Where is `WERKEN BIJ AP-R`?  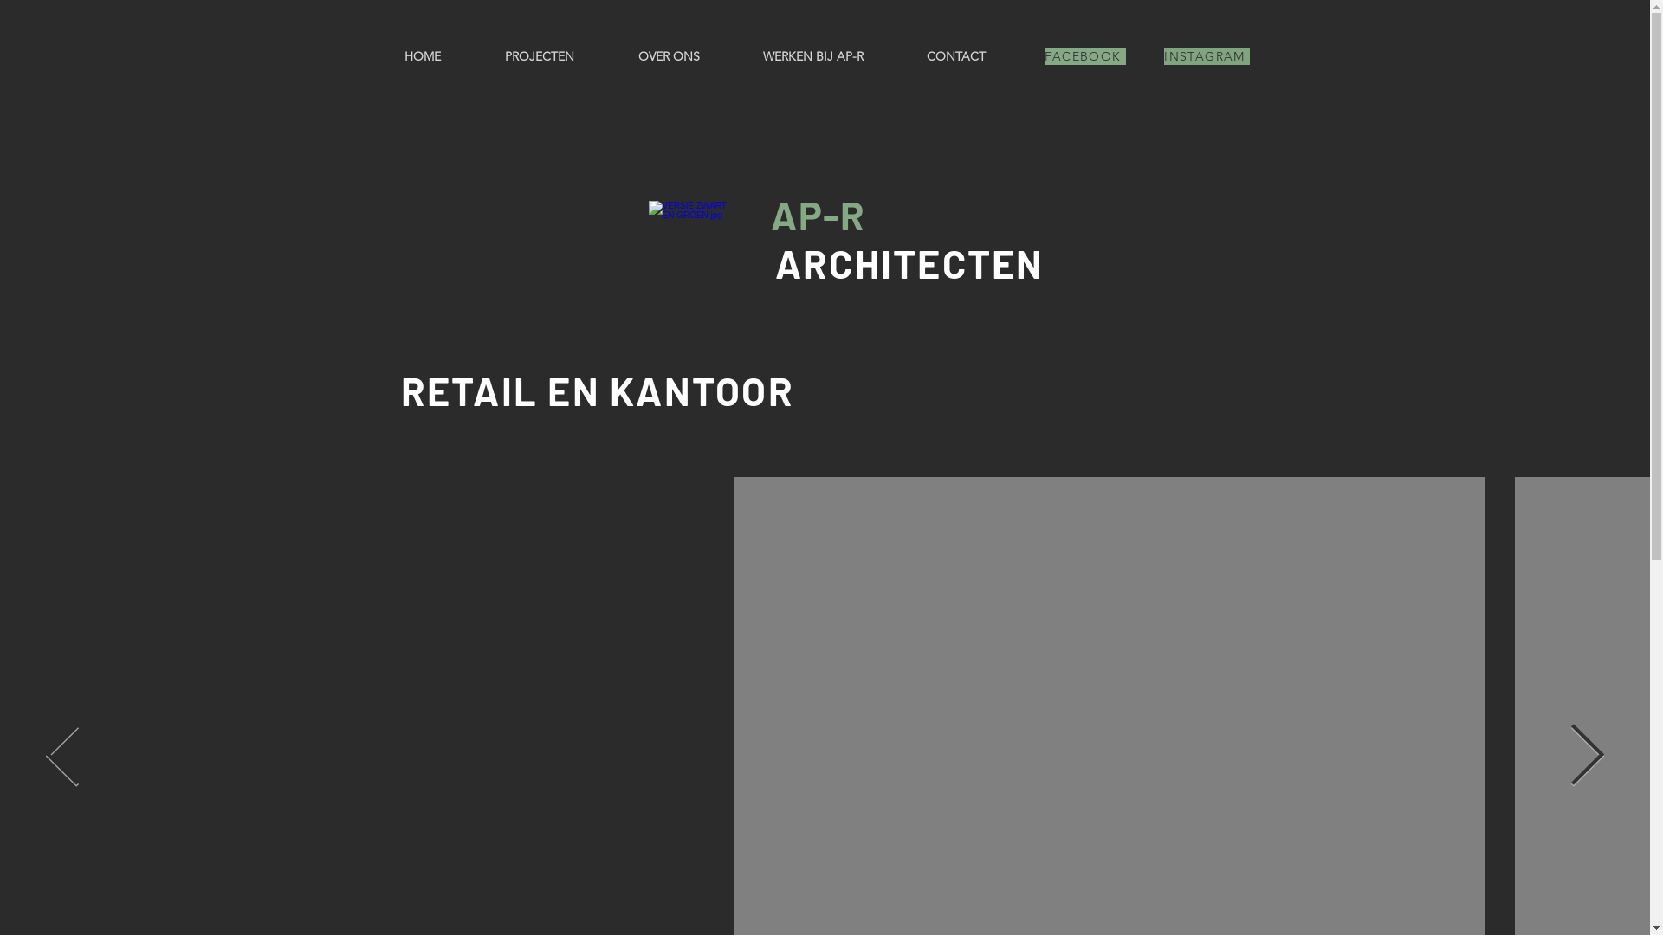 WERKEN BIJ AP-R is located at coordinates (812, 56).